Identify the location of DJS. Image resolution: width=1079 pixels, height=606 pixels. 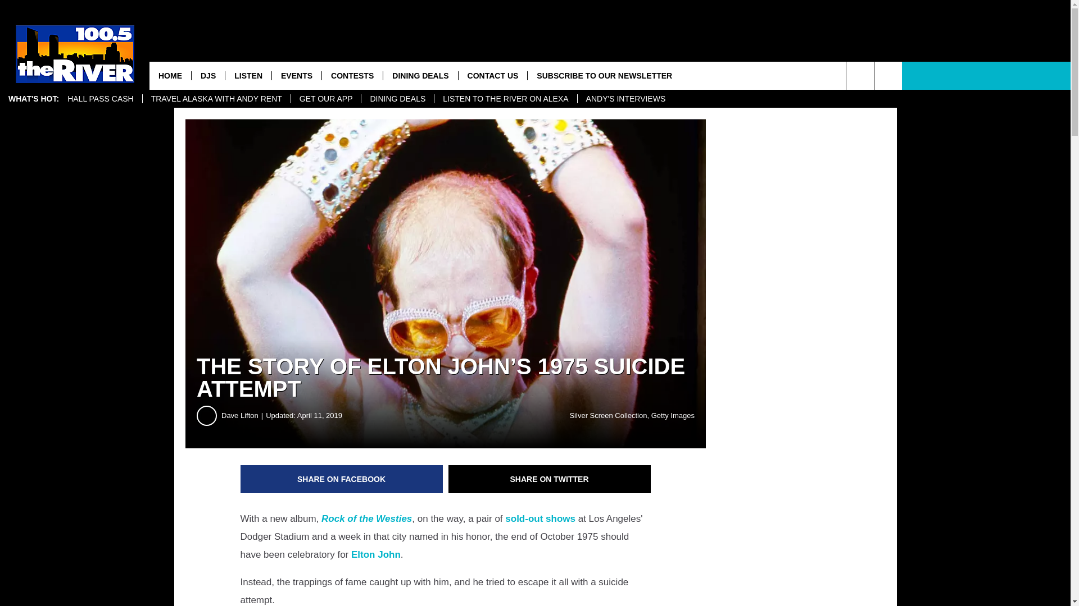
(207, 75).